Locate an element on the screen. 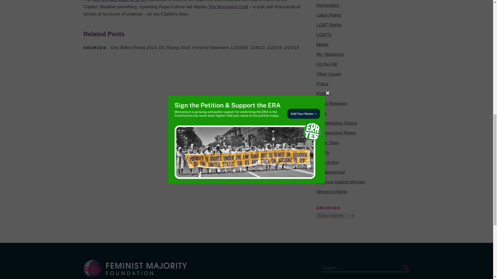  The Monument Quilt is located at coordinates (228, 7).